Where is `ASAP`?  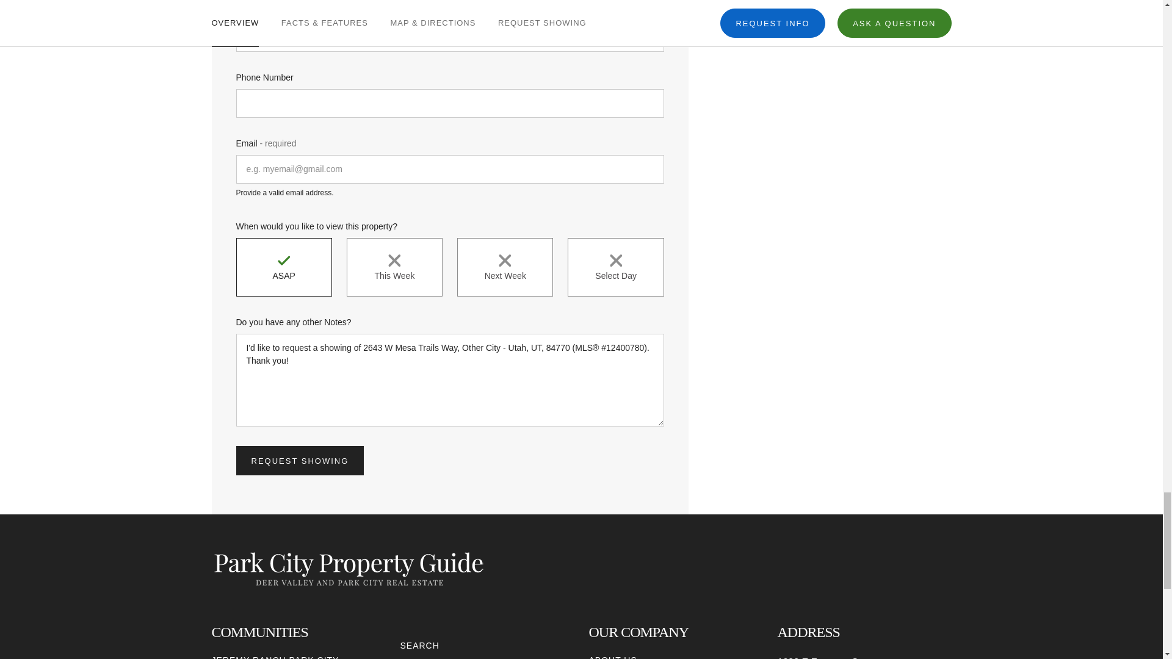
ASAP is located at coordinates (283, 267).